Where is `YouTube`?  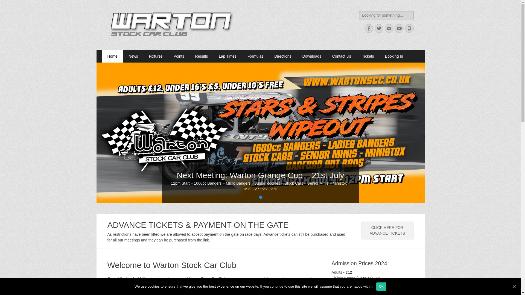
YouTube is located at coordinates (399, 28).